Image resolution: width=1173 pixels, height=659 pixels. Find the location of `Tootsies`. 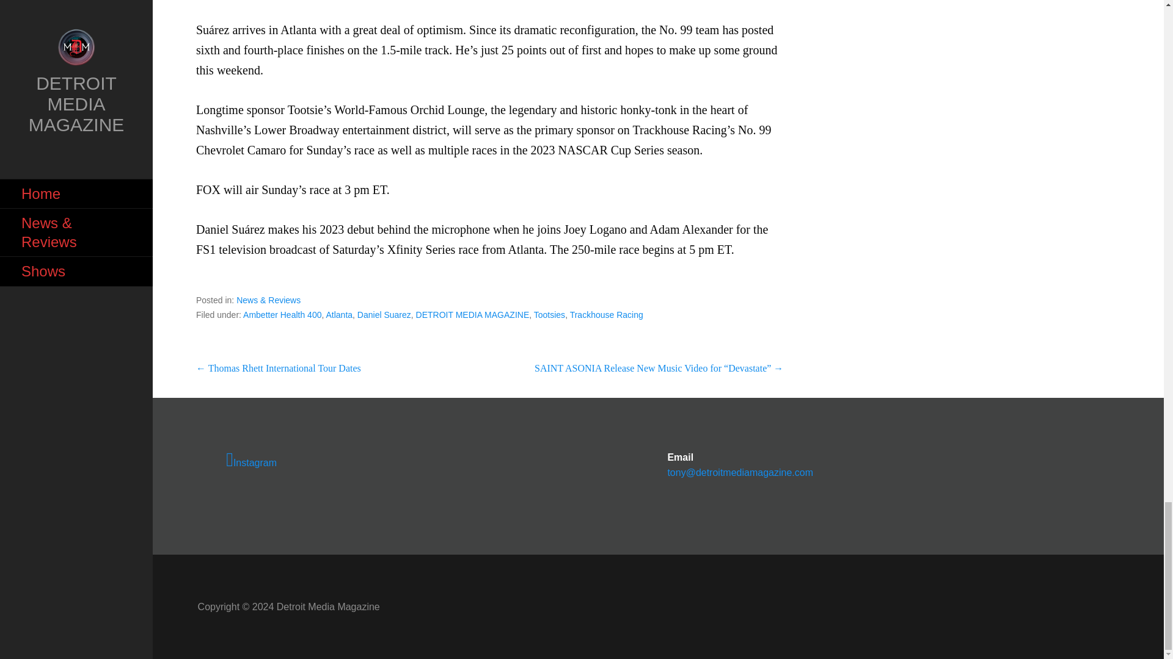

Tootsies is located at coordinates (549, 314).